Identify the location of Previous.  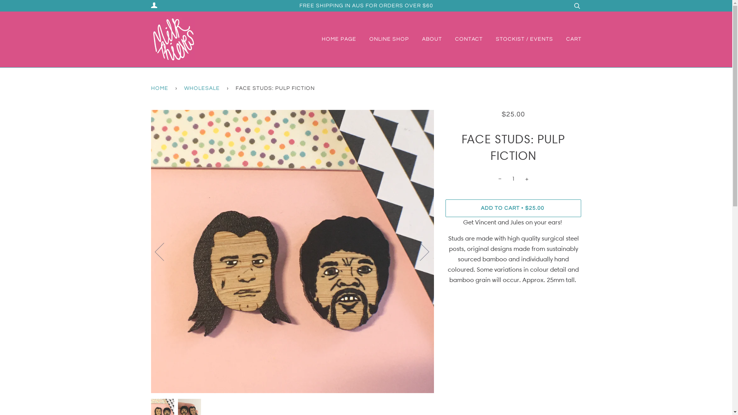
(164, 251).